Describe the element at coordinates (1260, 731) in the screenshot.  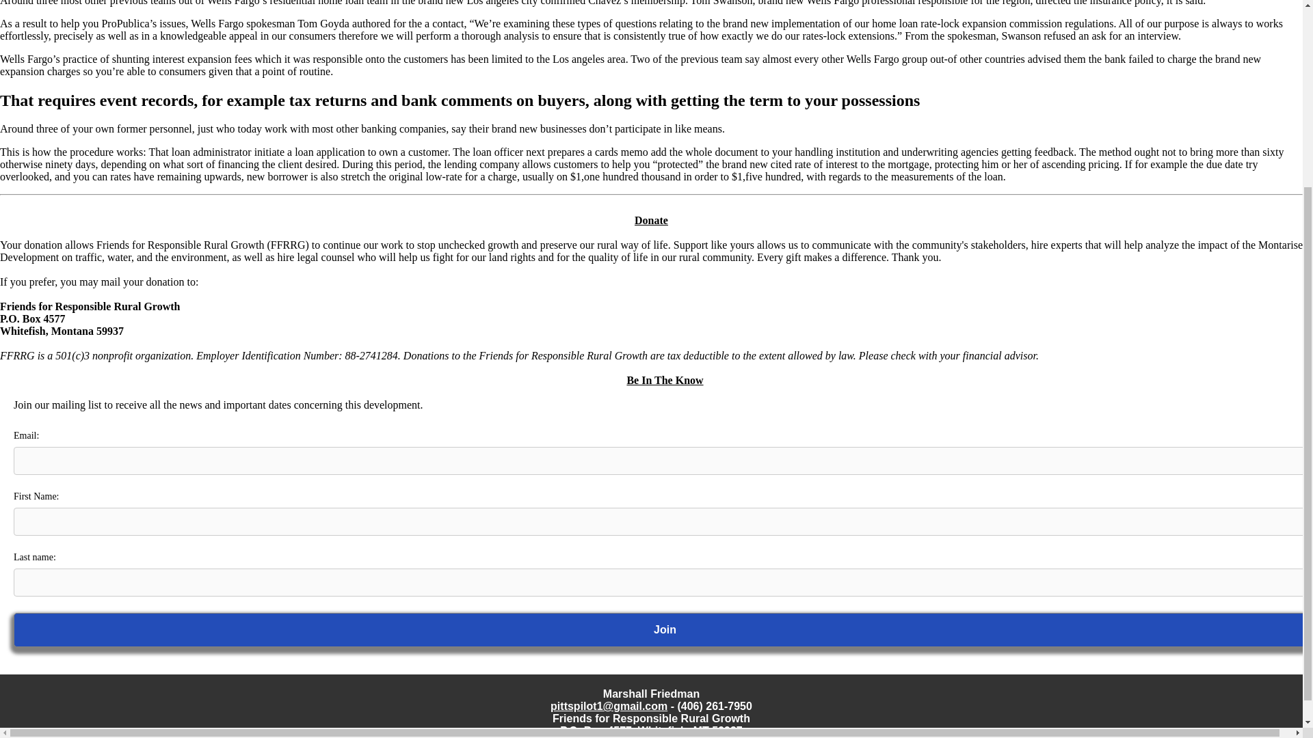
I see `Terms Of Use` at that location.